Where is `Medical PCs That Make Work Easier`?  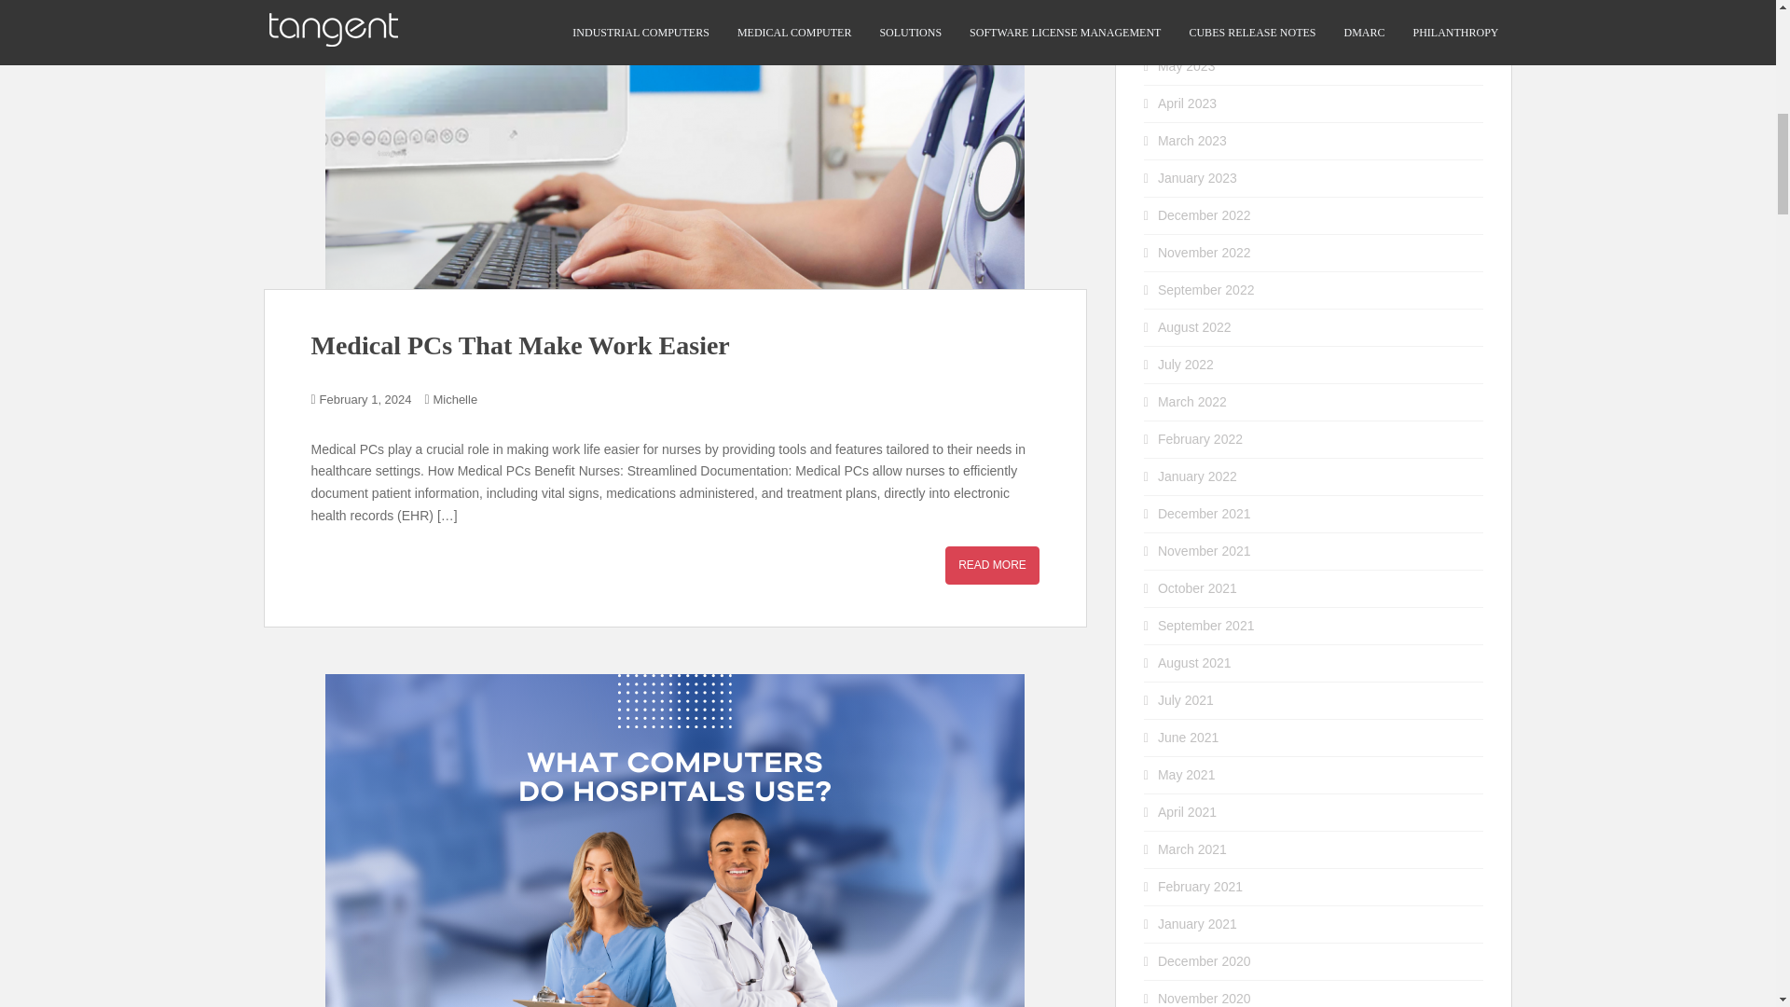
Medical PCs That Make Work Easier is located at coordinates (992, 565).